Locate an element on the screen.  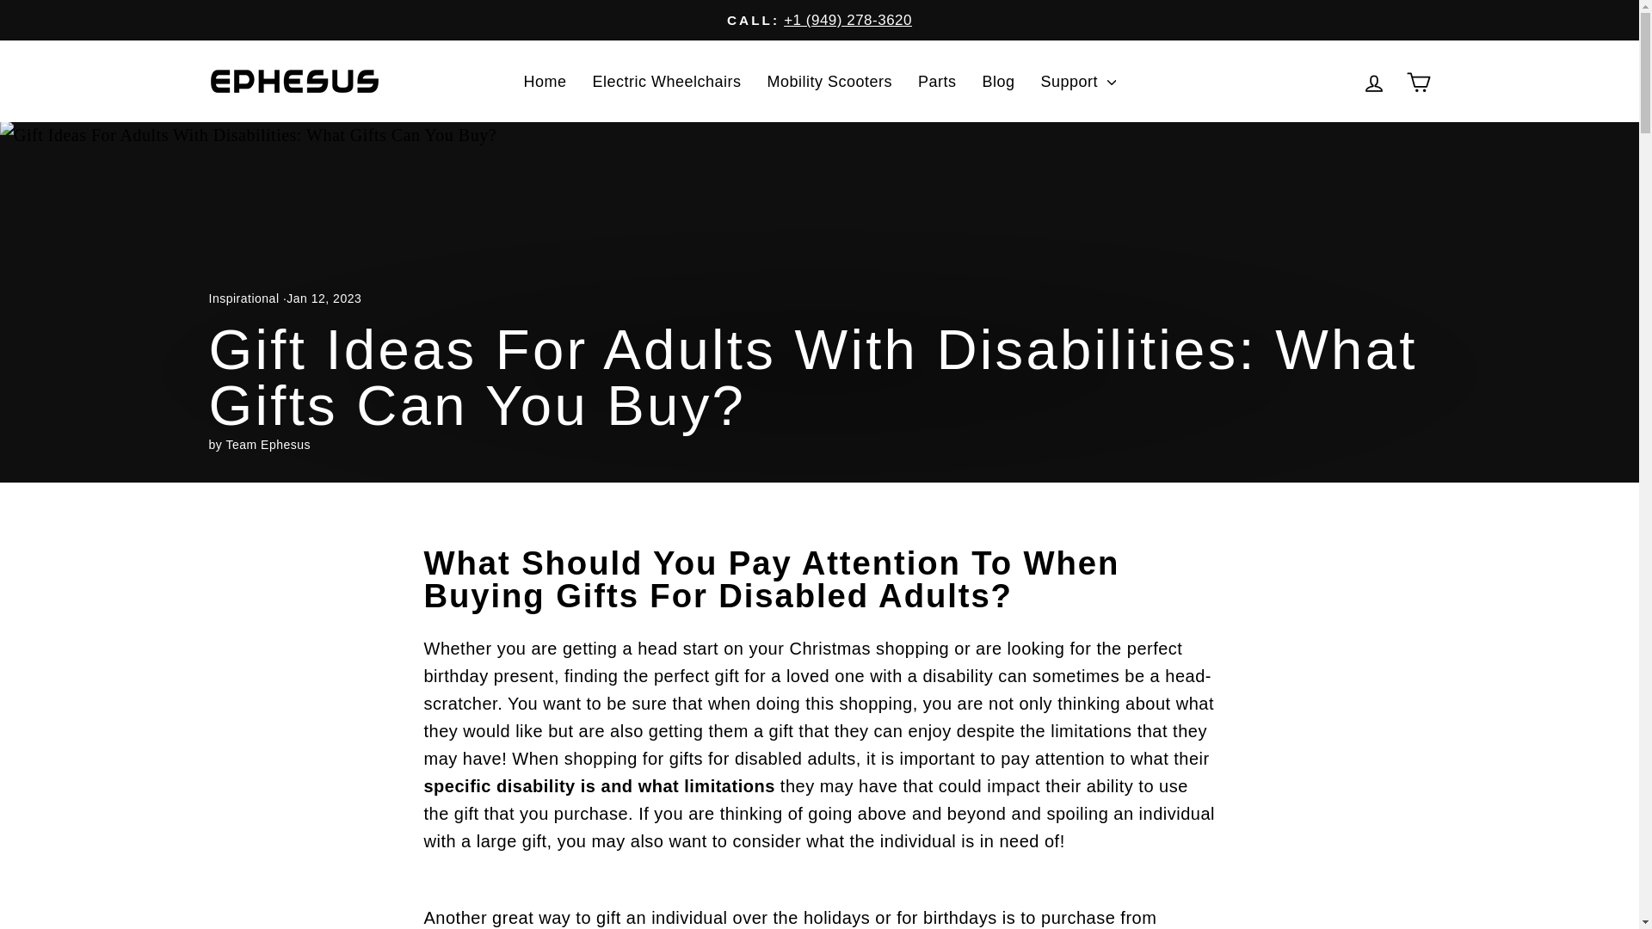
Electric Wheelchairs is located at coordinates (666, 81).